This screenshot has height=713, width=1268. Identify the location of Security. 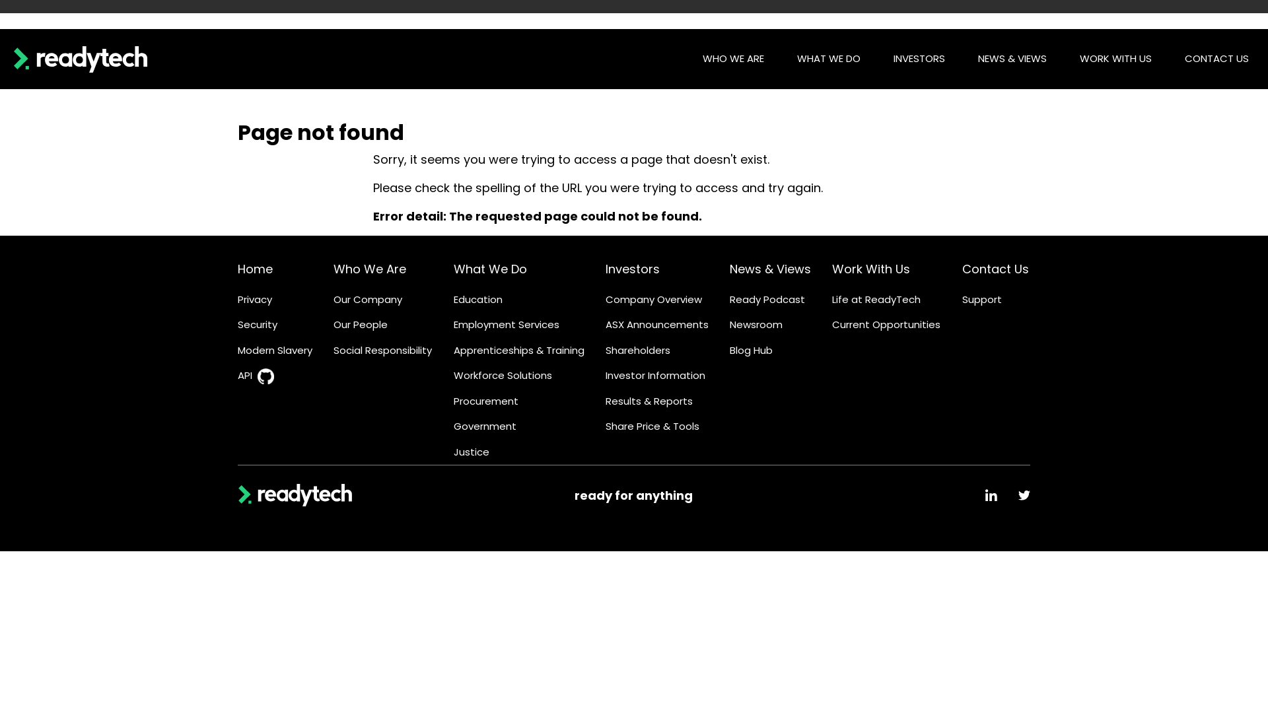
(258, 325).